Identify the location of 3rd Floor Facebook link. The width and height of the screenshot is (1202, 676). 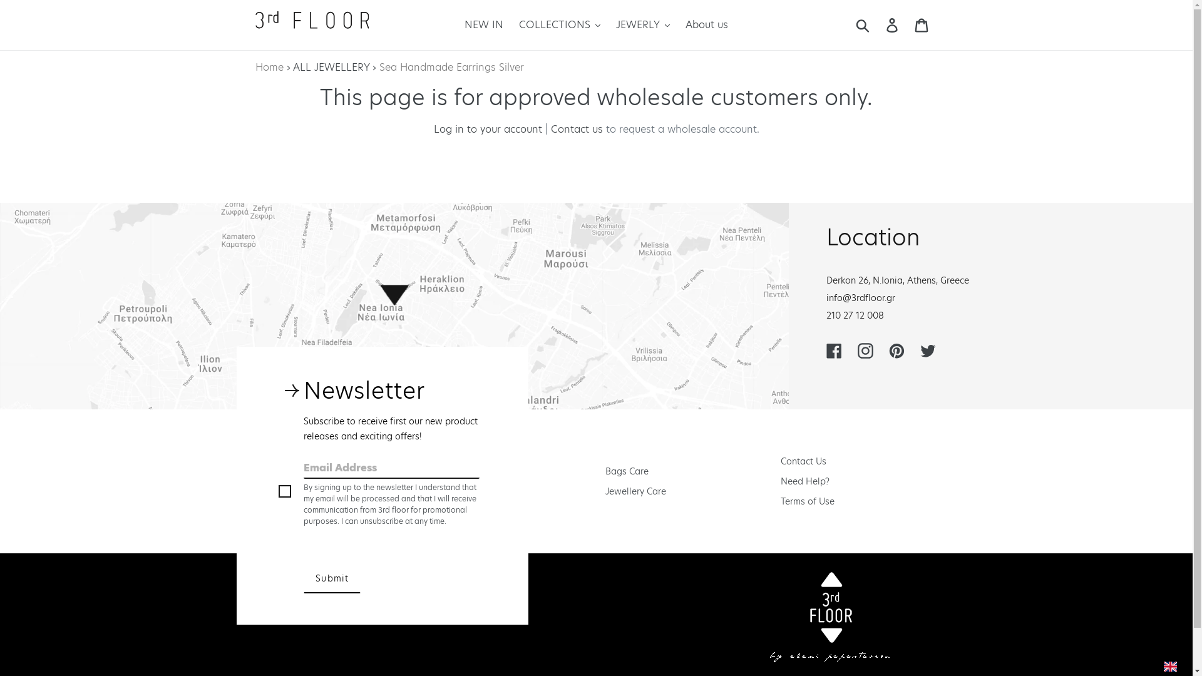
(834, 351).